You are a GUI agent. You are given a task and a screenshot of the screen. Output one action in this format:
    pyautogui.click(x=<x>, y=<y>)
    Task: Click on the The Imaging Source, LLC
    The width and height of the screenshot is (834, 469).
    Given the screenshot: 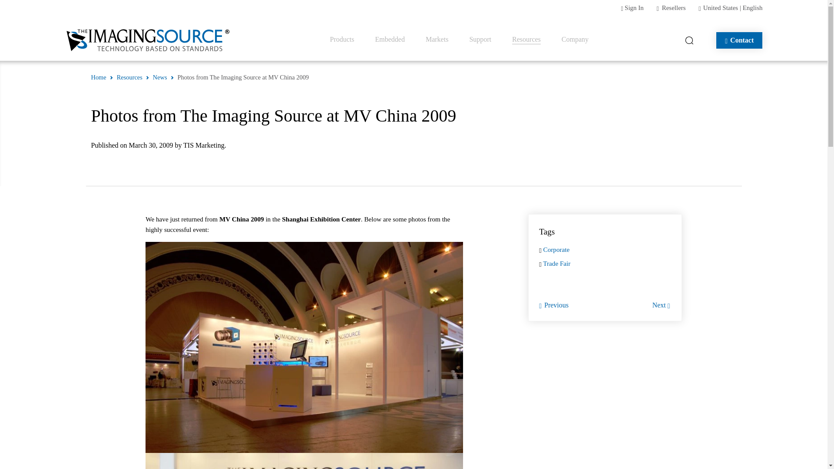 What is the action you would take?
    pyautogui.click(x=148, y=40)
    